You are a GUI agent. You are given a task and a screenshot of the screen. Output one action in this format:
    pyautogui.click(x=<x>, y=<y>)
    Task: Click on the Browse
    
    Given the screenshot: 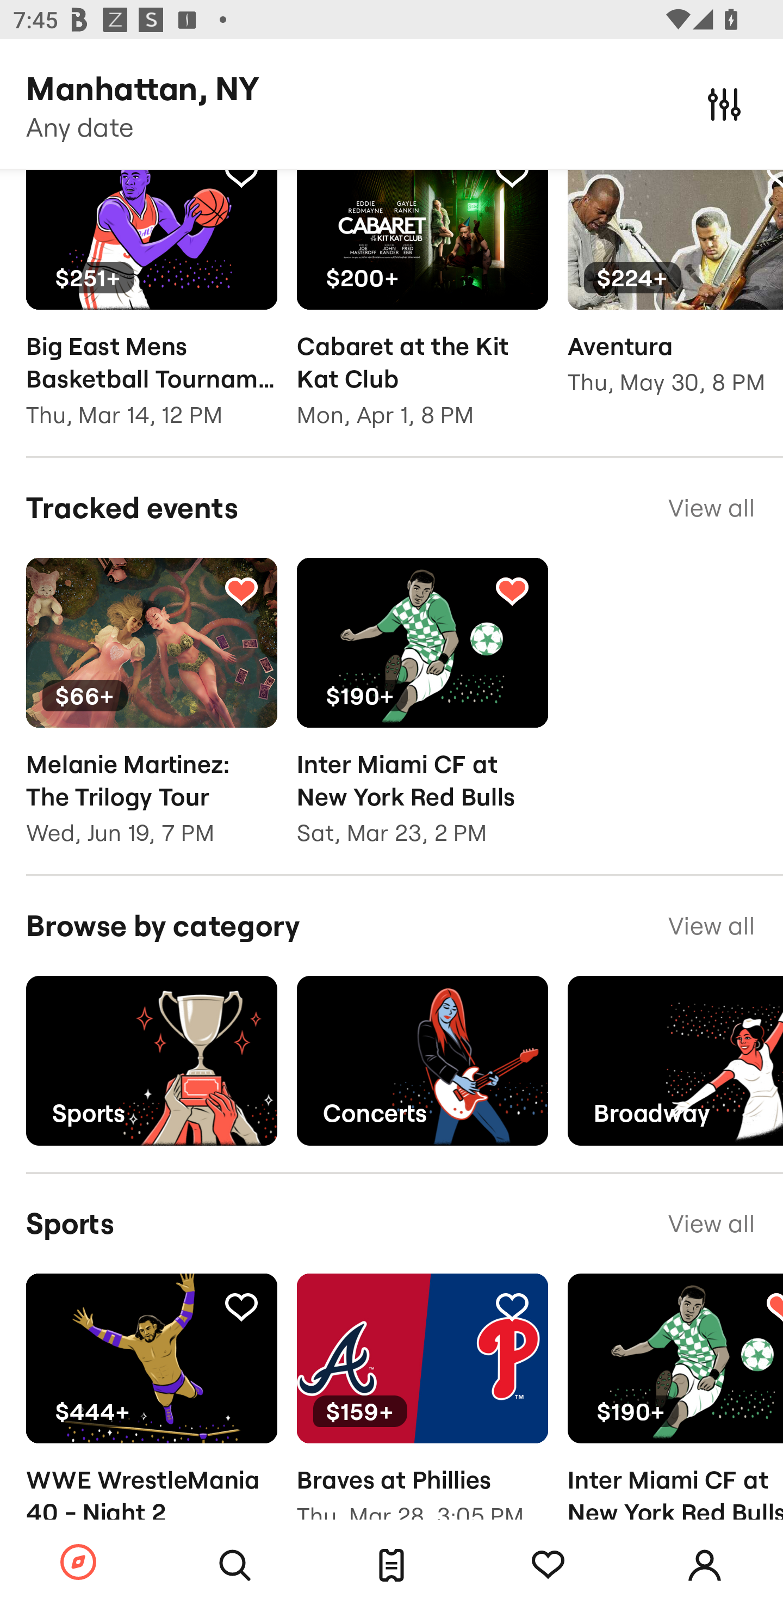 What is the action you would take?
    pyautogui.click(x=78, y=1563)
    